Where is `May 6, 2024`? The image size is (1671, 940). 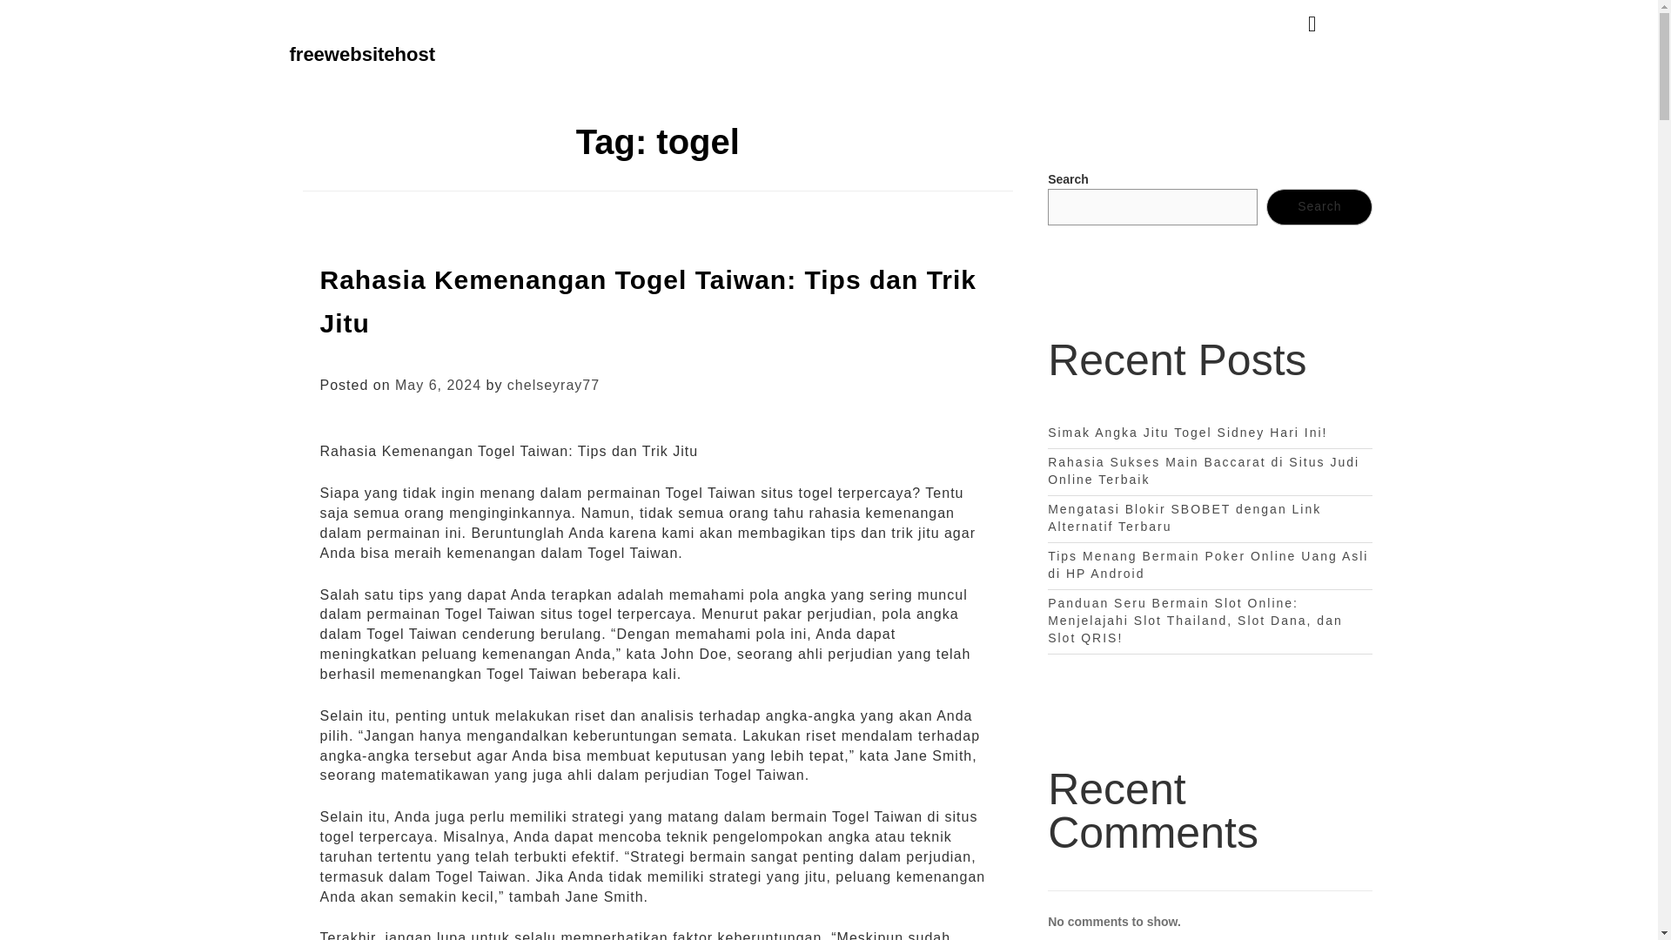 May 6, 2024 is located at coordinates (437, 385).